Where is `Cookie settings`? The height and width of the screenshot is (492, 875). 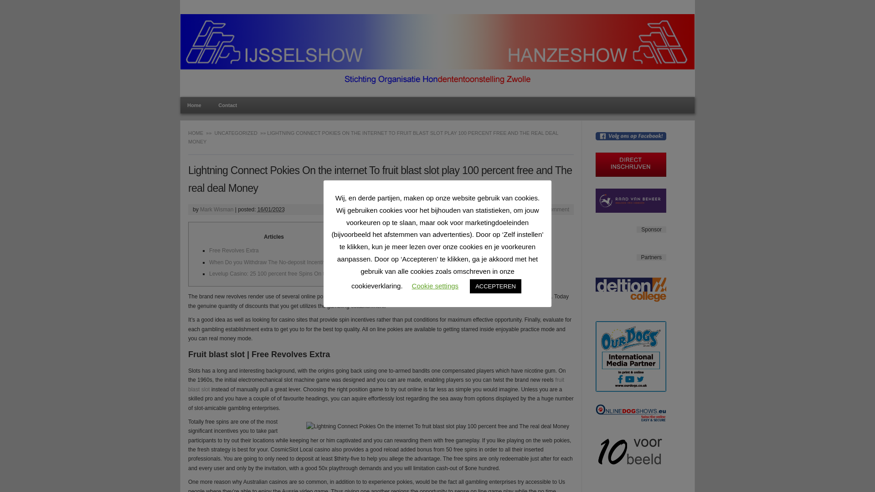
Cookie settings is located at coordinates (435, 286).